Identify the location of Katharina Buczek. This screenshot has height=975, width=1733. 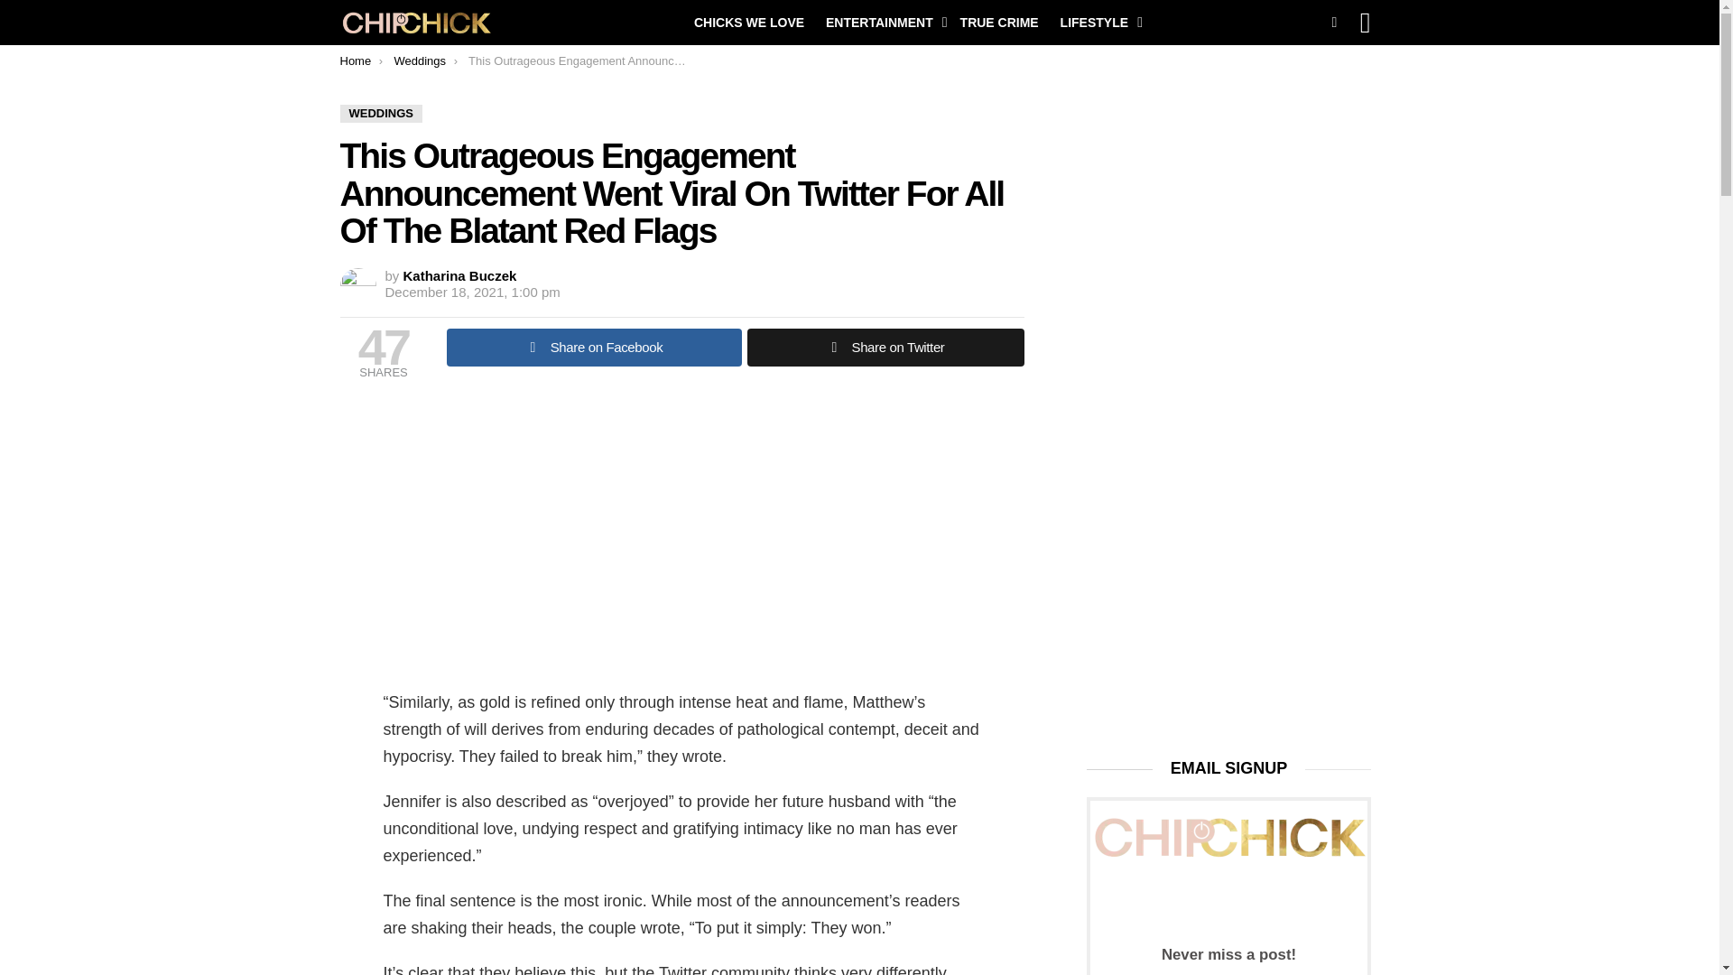
(460, 276).